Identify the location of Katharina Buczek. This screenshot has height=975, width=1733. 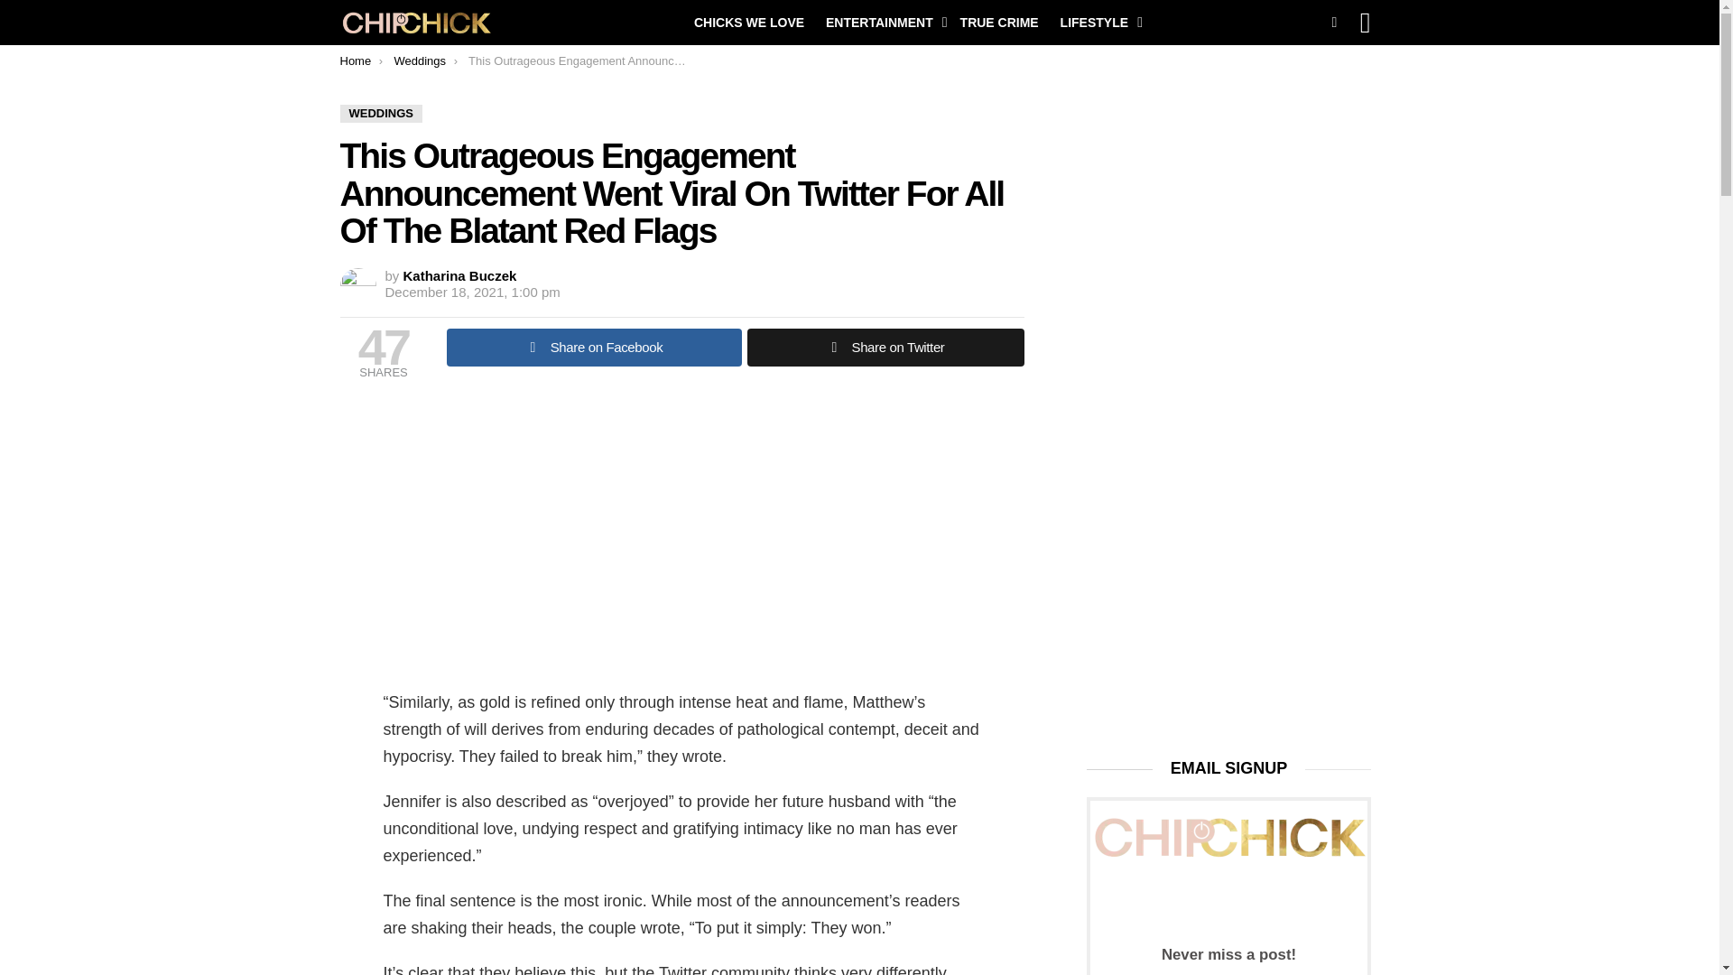
(460, 276).